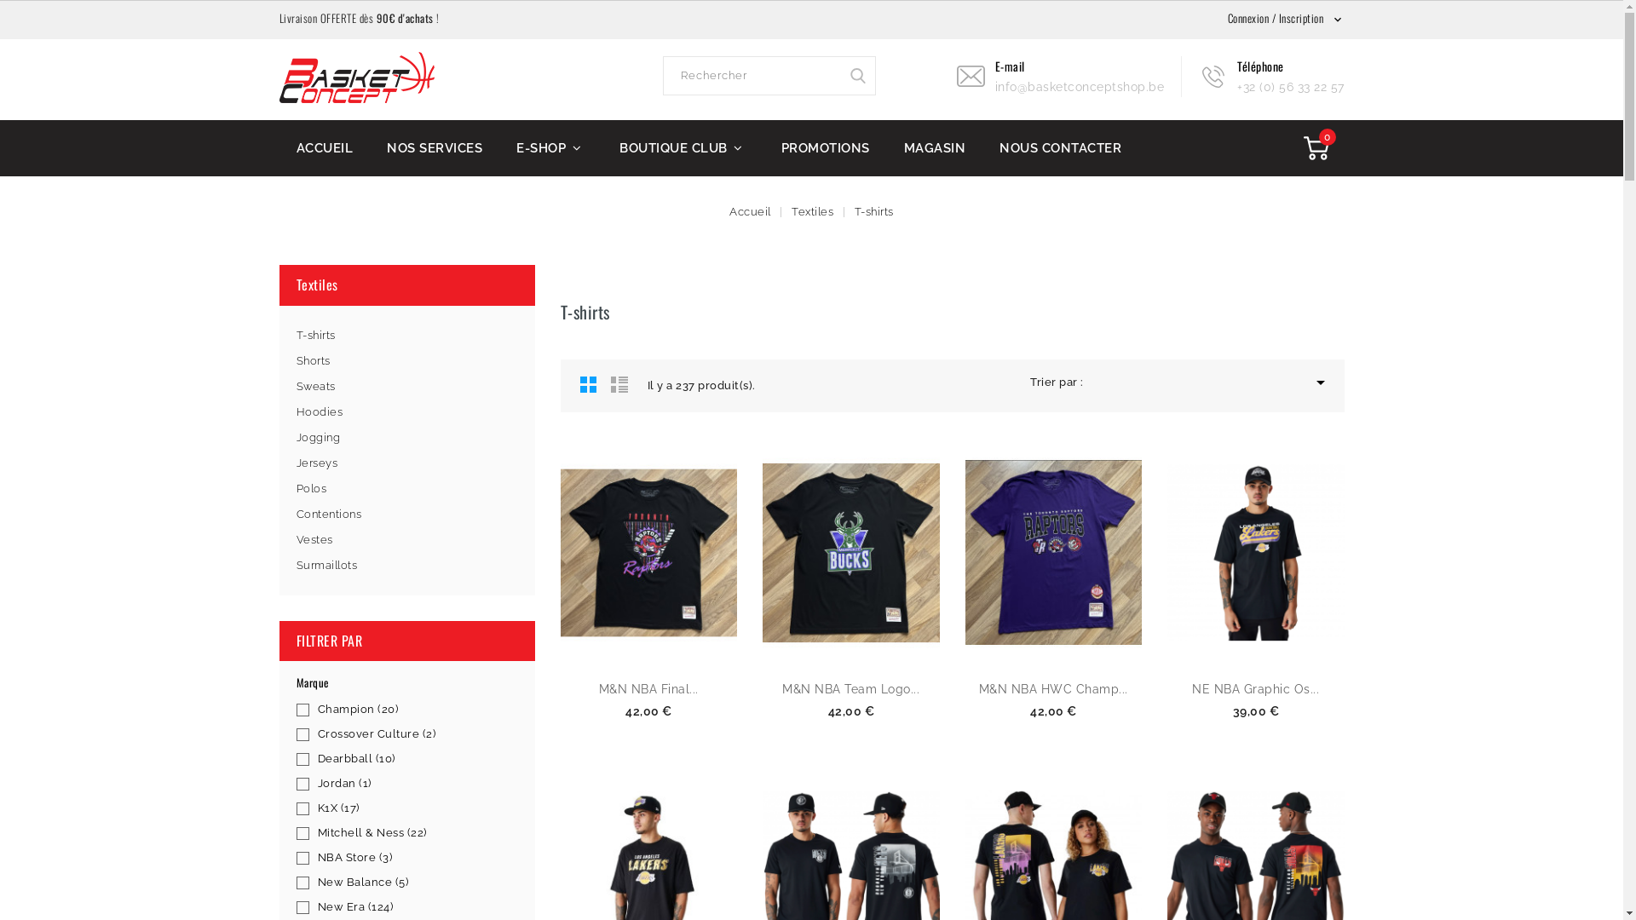 This screenshot has width=1636, height=920. What do you see at coordinates (649, 689) in the screenshot?
I see `M&N NBA Final...` at bounding box center [649, 689].